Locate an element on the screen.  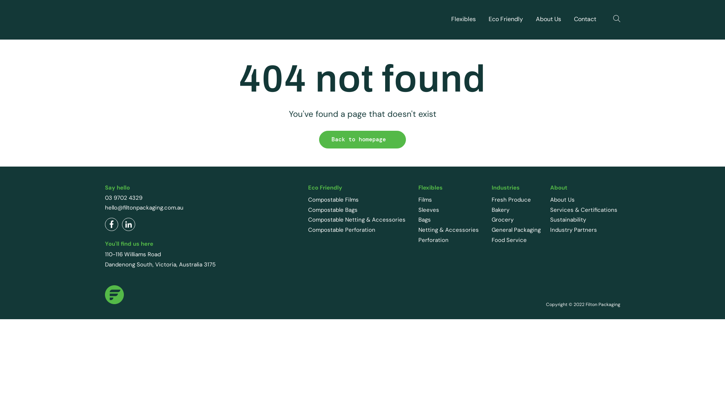
Food Service is located at coordinates (509, 240).